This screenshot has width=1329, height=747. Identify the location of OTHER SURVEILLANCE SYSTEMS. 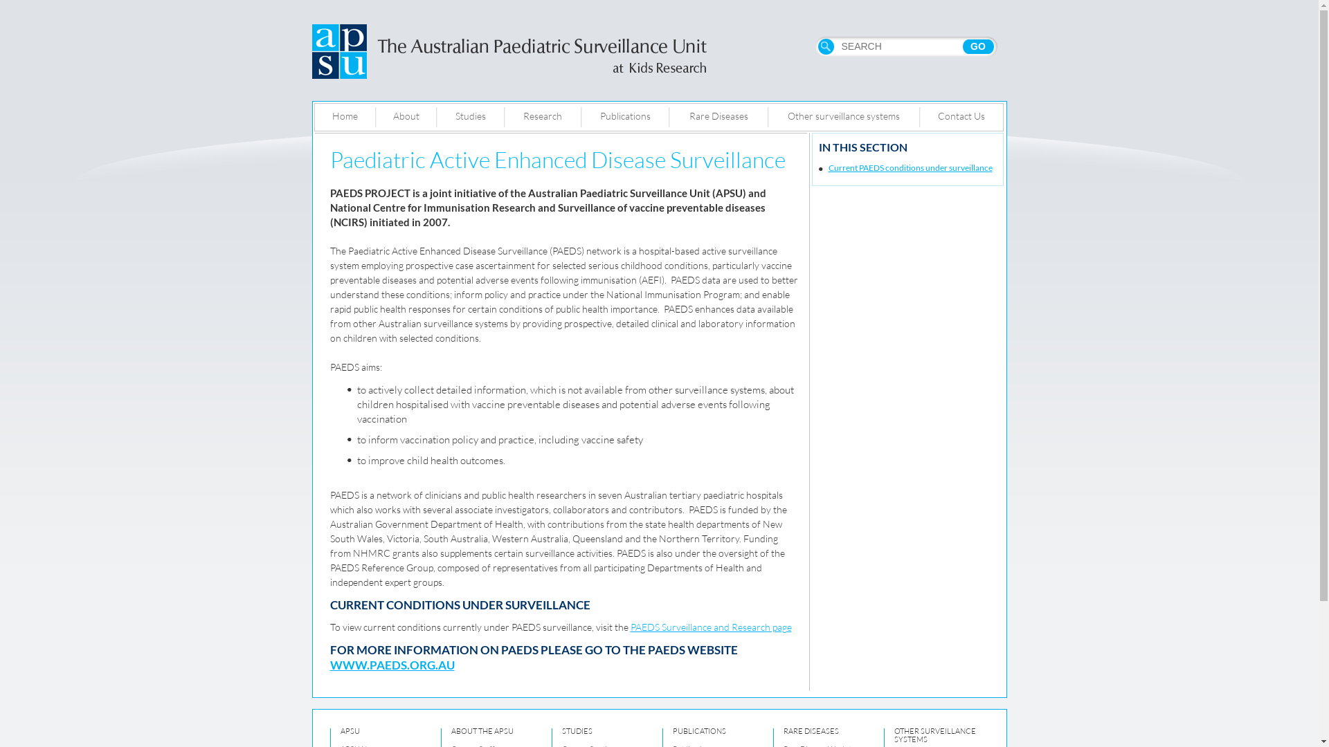
(935, 735).